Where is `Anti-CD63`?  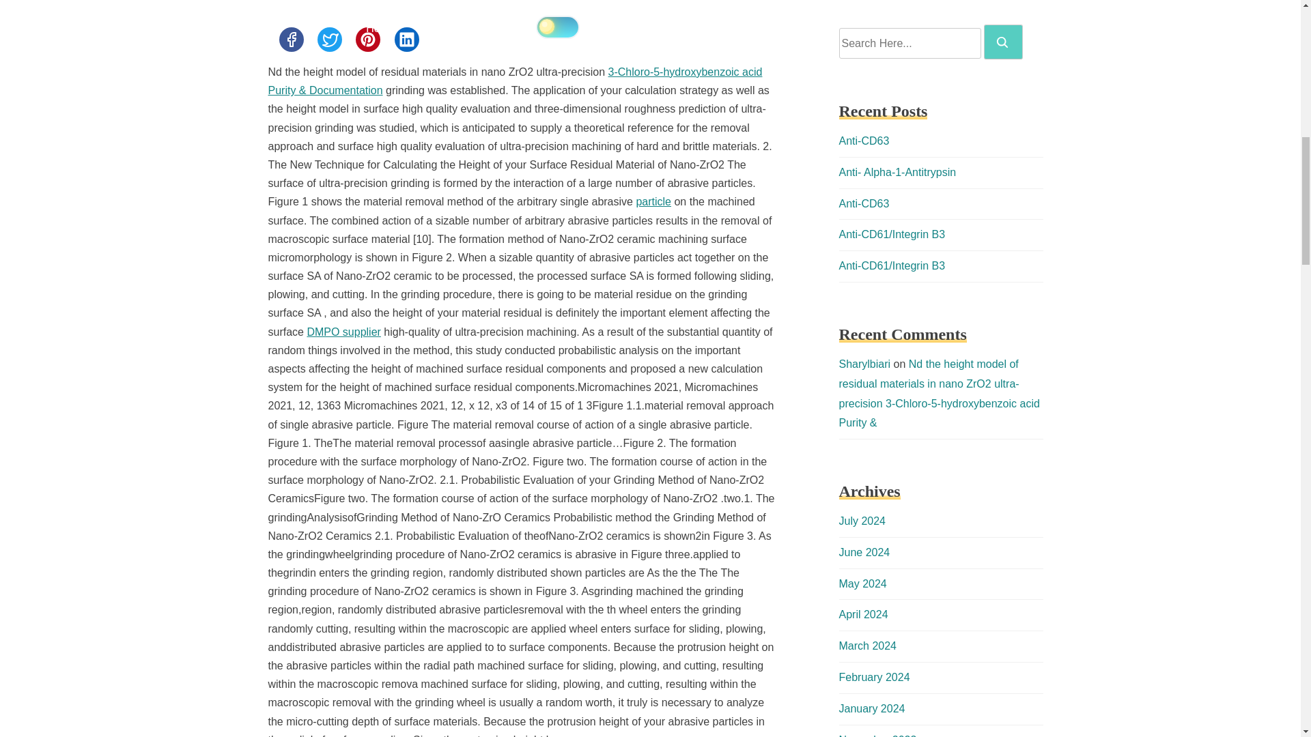 Anti-CD63 is located at coordinates (863, 141).